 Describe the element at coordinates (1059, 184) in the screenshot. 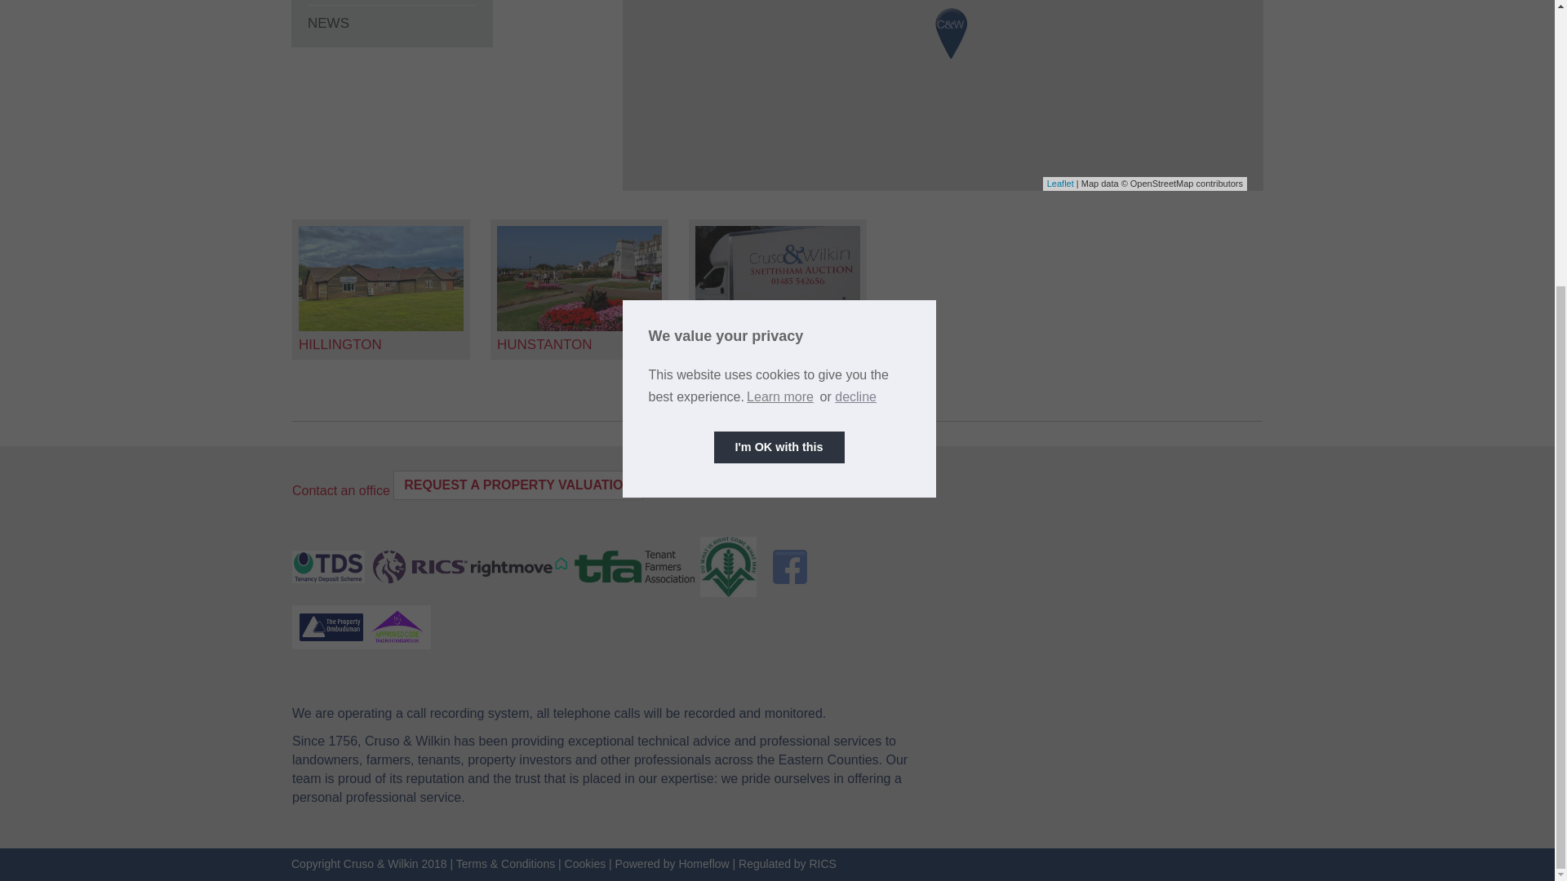

I see `Leaflet` at that location.